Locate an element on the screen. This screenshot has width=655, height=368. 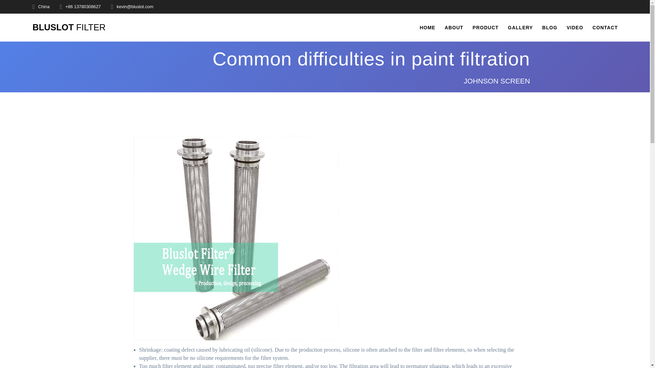
BLOG is located at coordinates (550, 27).